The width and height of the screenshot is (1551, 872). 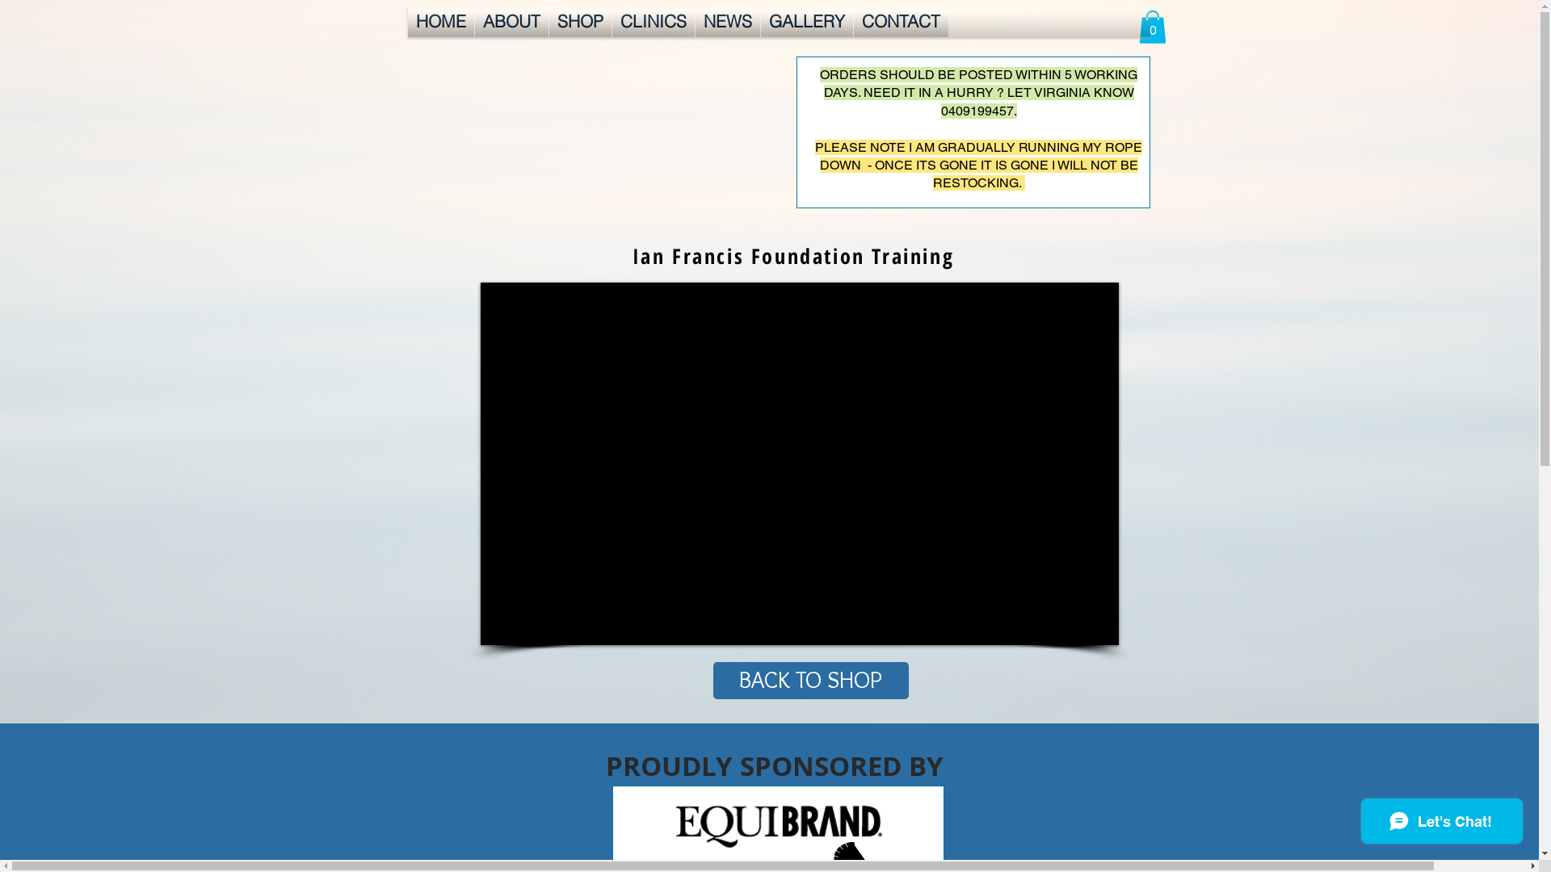 What do you see at coordinates (799, 463) in the screenshot?
I see `External YouTube` at bounding box center [799, 463].